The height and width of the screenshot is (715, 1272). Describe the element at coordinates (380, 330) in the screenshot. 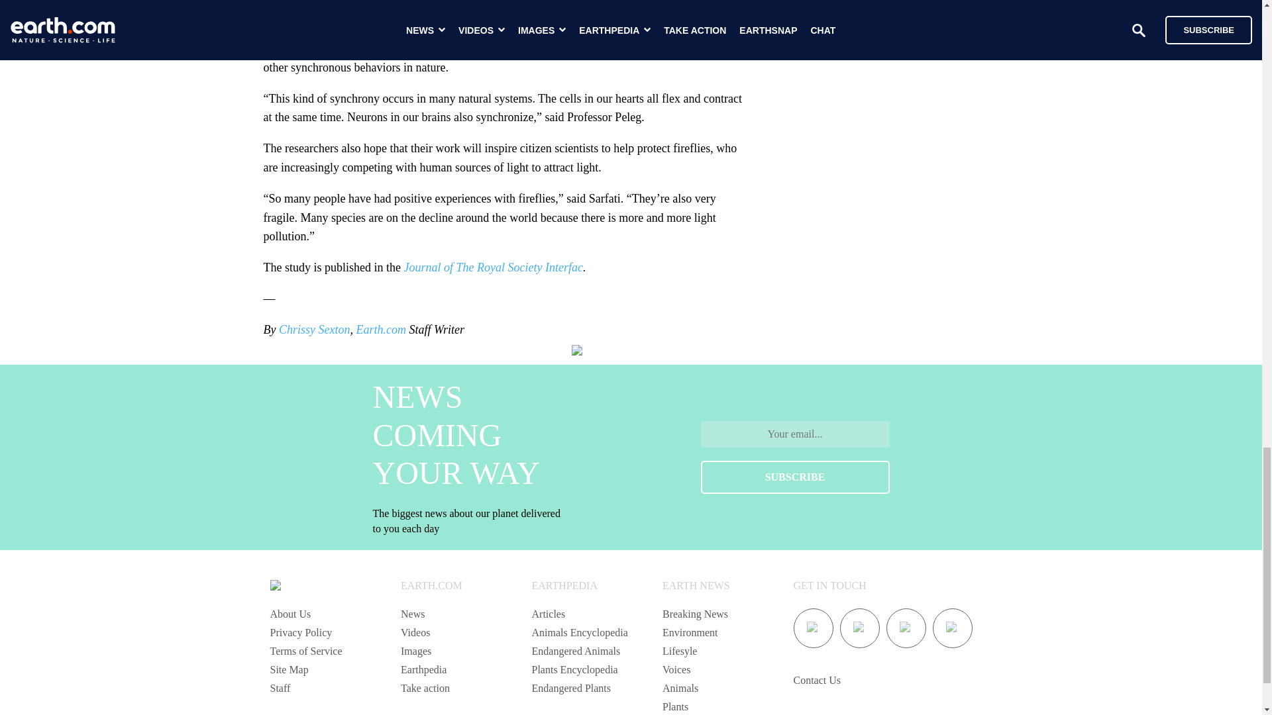

I see `Earth.com` at that location.